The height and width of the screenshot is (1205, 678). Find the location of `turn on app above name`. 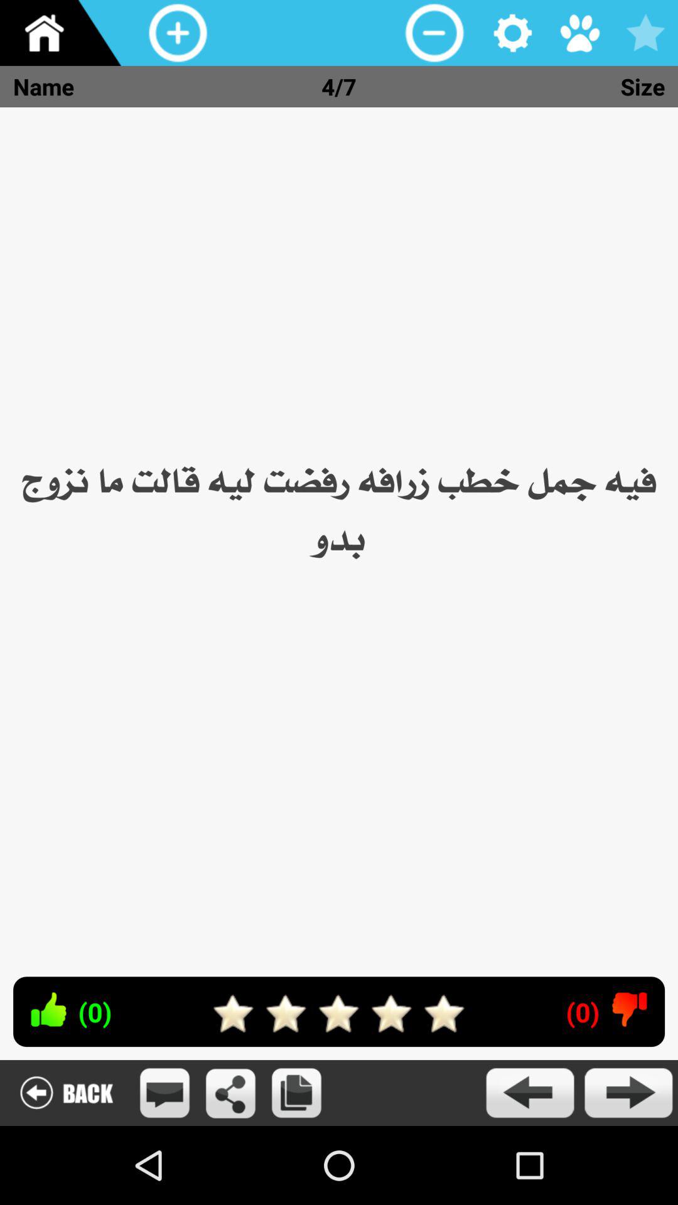

turn on app above name is located at coordinates (66, 33).